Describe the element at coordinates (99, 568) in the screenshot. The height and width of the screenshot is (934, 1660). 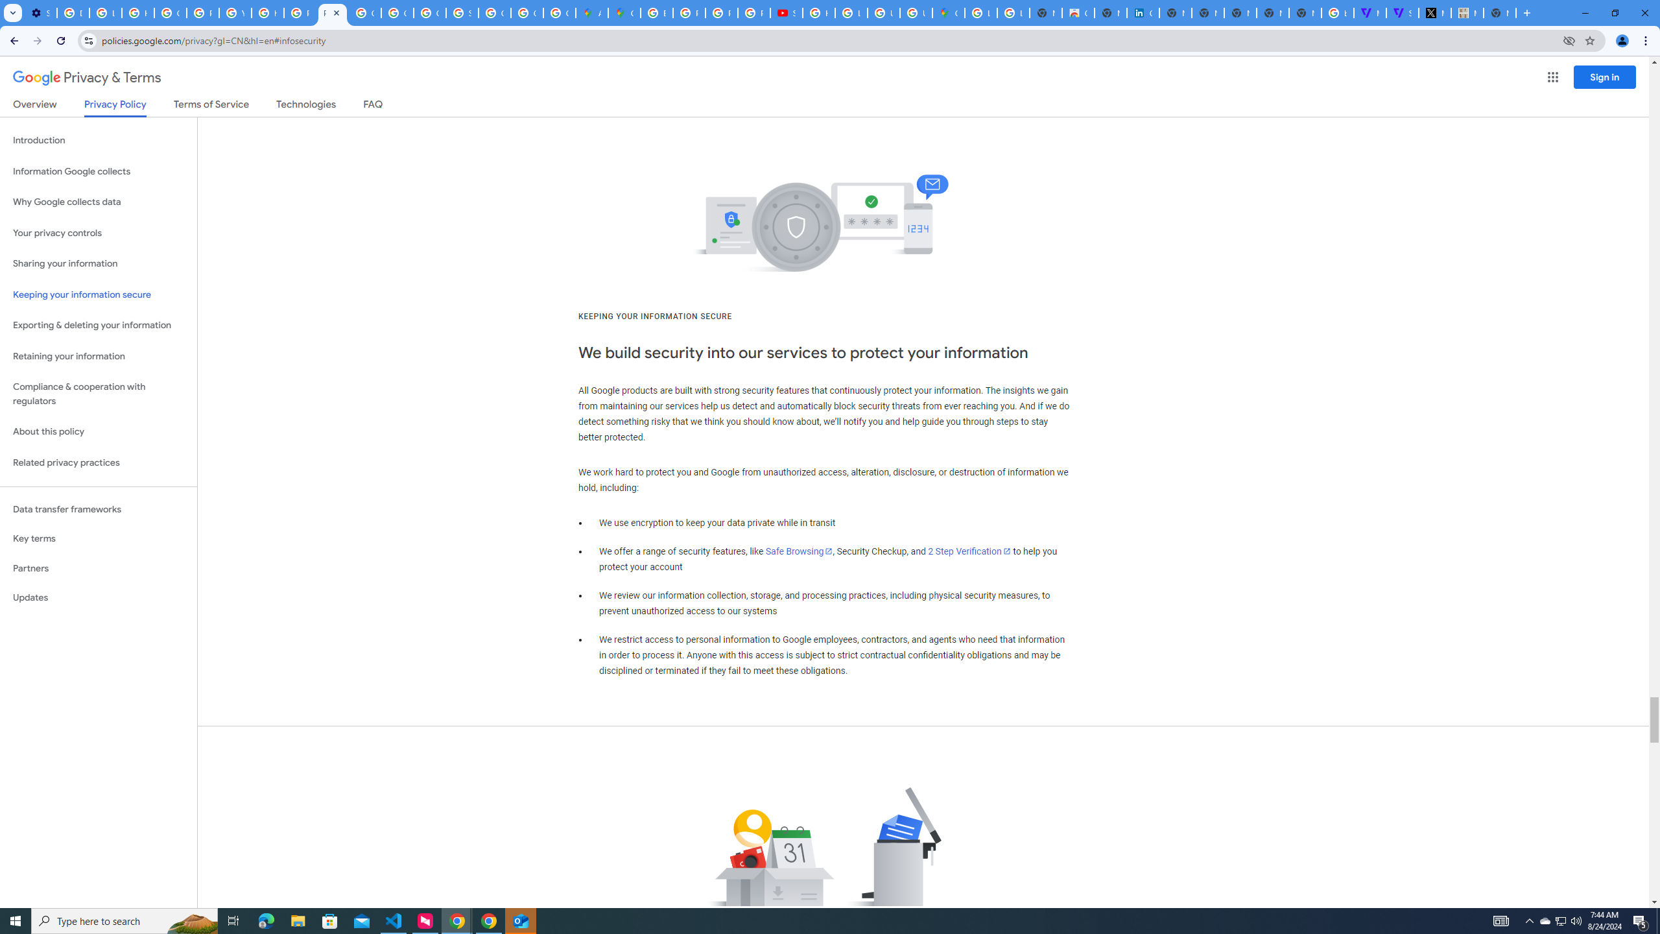
I see `Partners` at that location.